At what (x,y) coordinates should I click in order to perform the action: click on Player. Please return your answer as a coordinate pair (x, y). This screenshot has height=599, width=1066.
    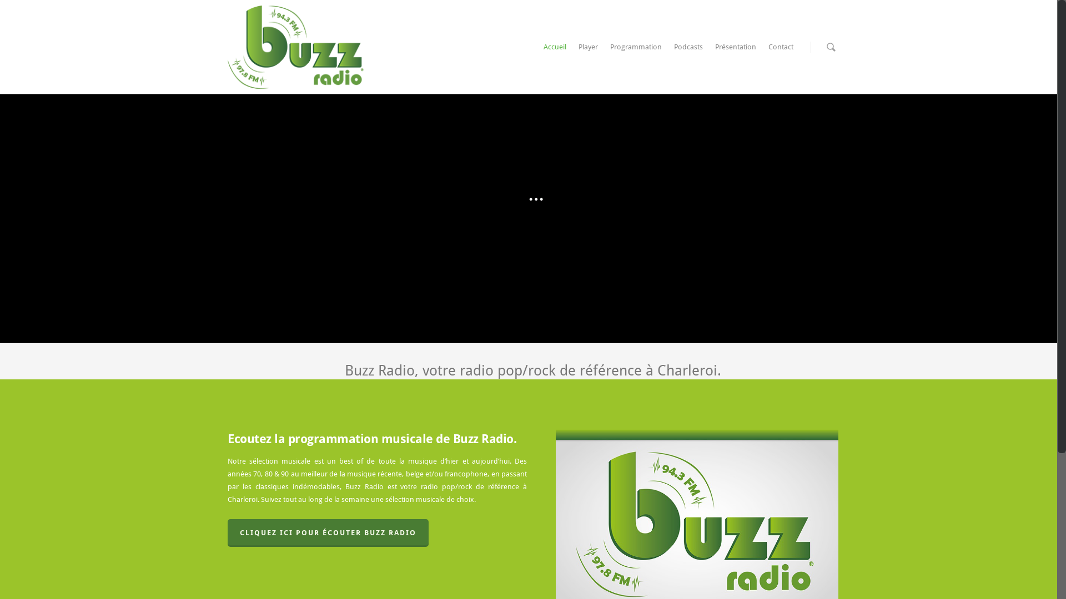
    Looking at the image, I should click on (589, 50).